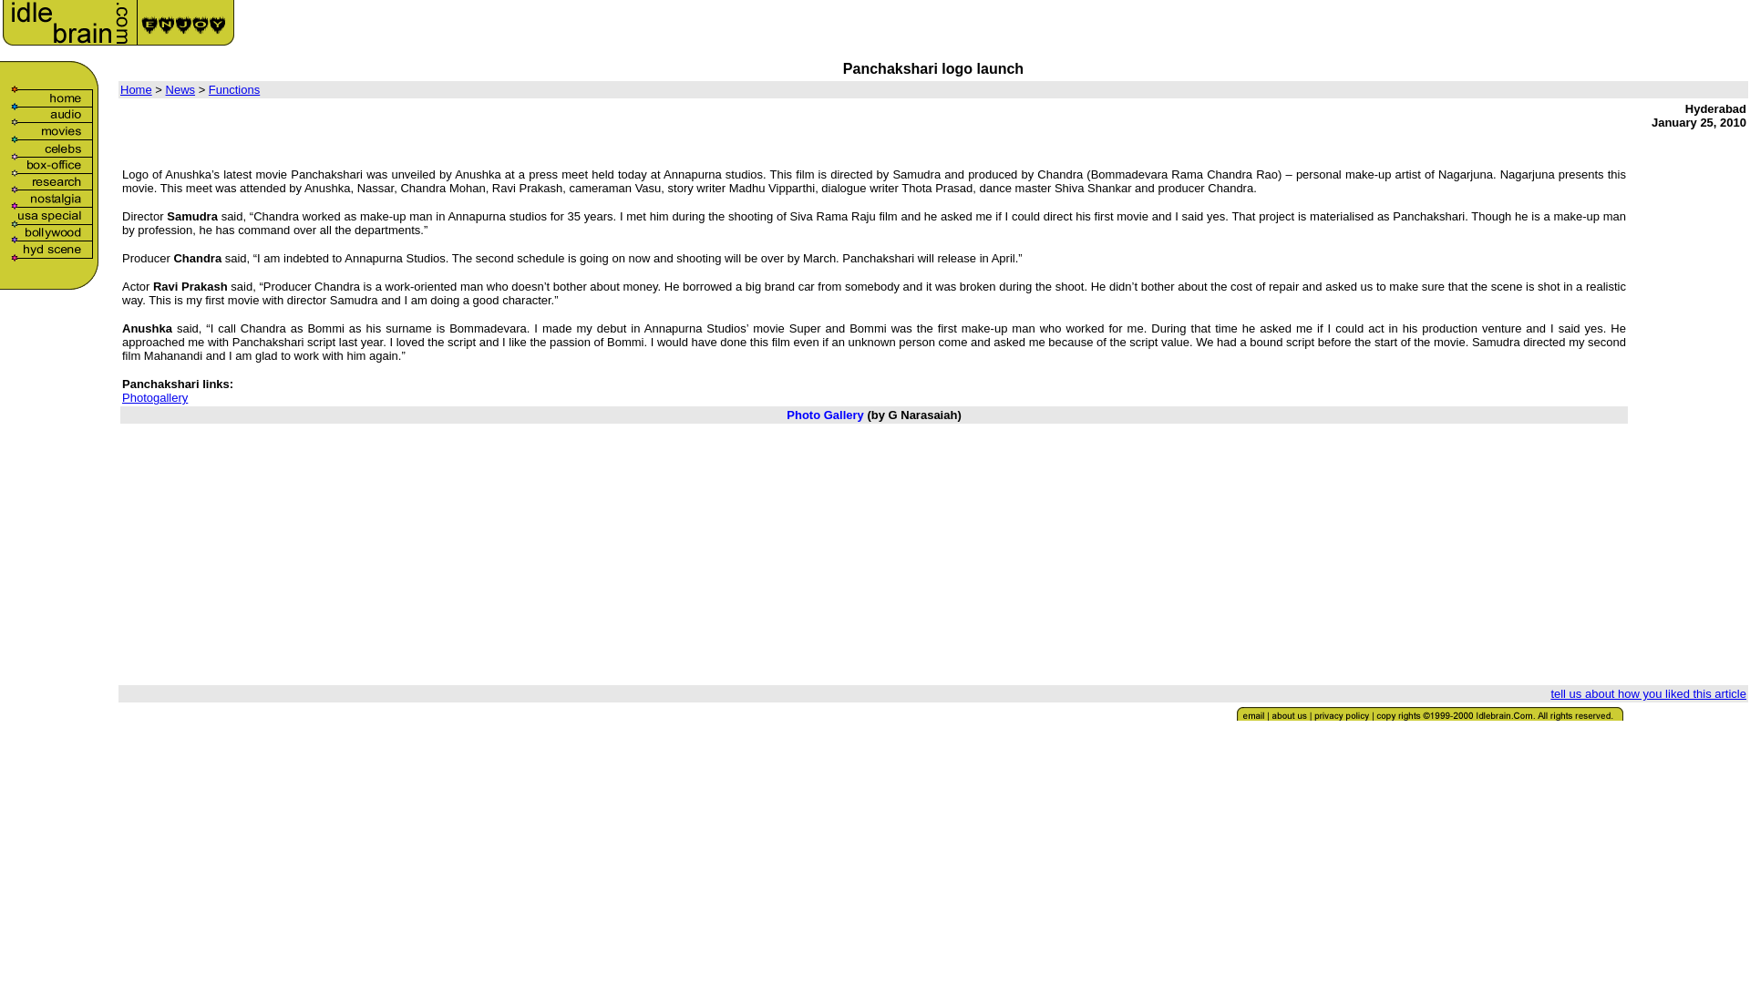  What do you see at coordinates (233, 89) in the screenshot?
I see `Functions` at bounding box center [233, 89].